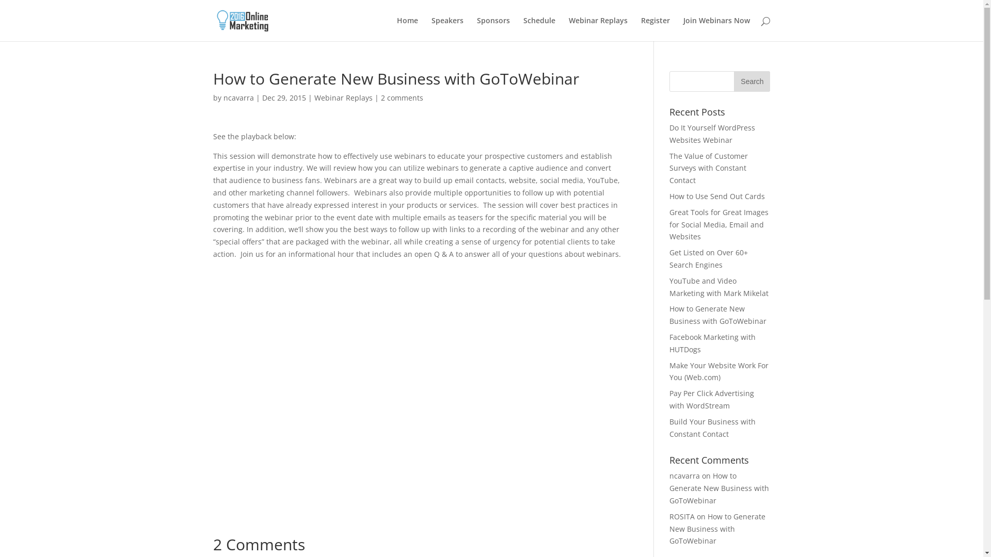  I want to click on Speakers, so click(447, 29).